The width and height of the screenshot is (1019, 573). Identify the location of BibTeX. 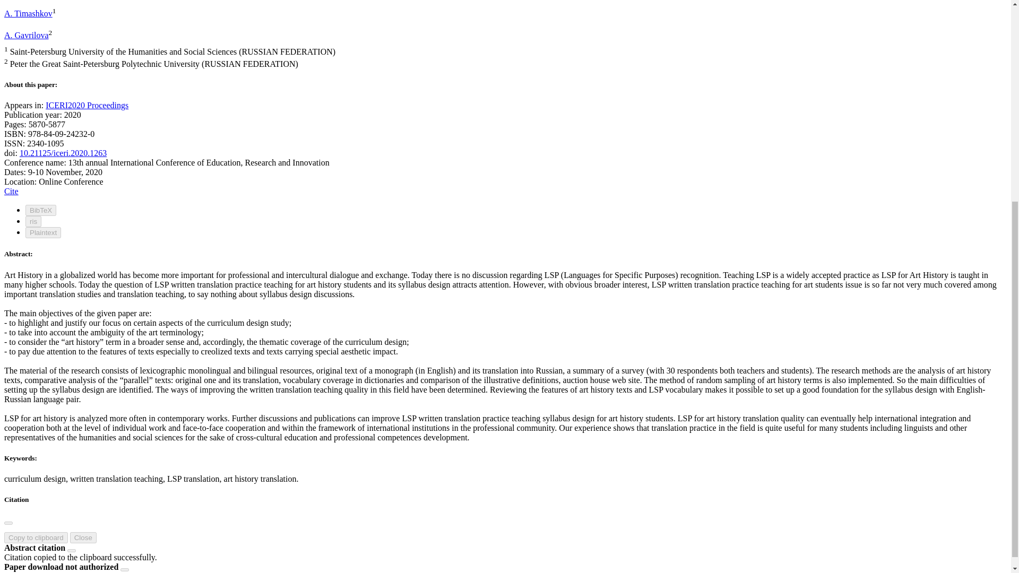
(40, 210).